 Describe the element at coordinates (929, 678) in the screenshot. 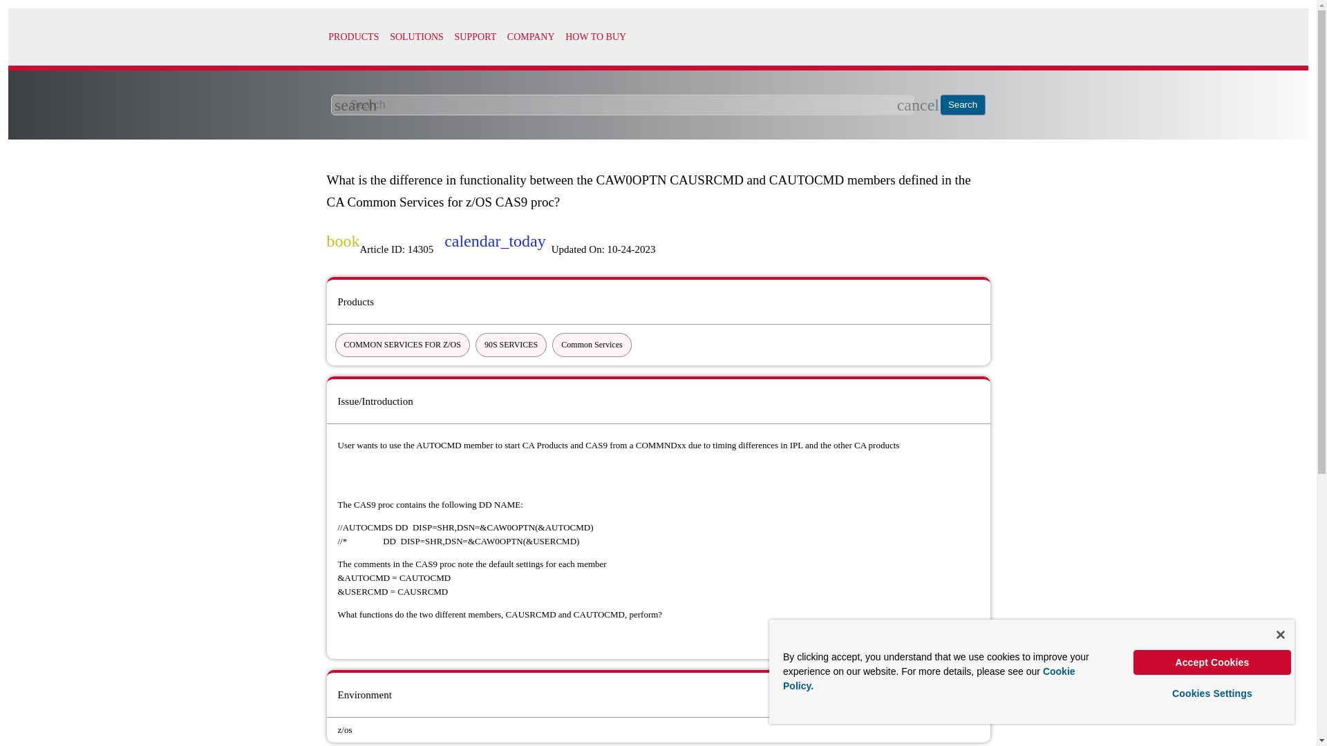

I see `Cookie Policy.` at that location.